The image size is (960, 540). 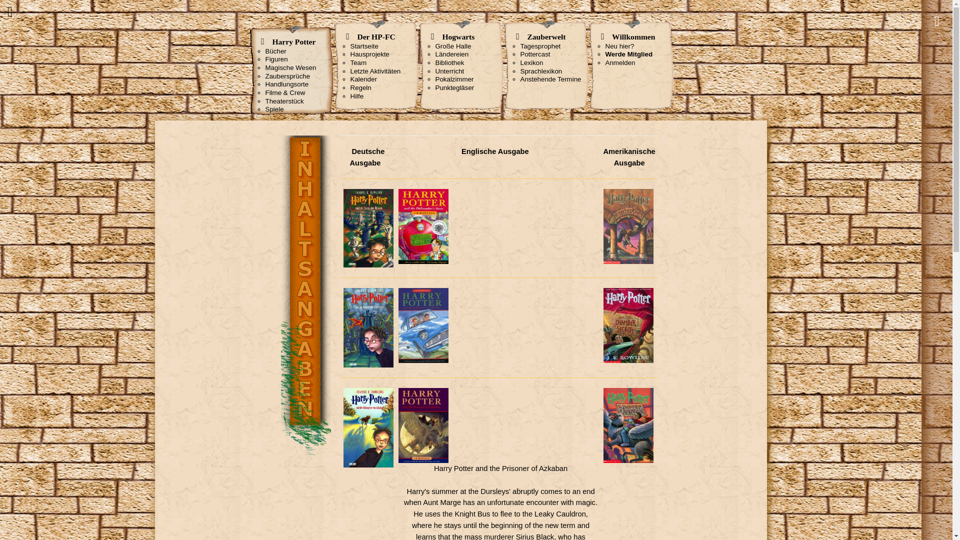 I want to click on Figuren, so click(x=276, y=59).